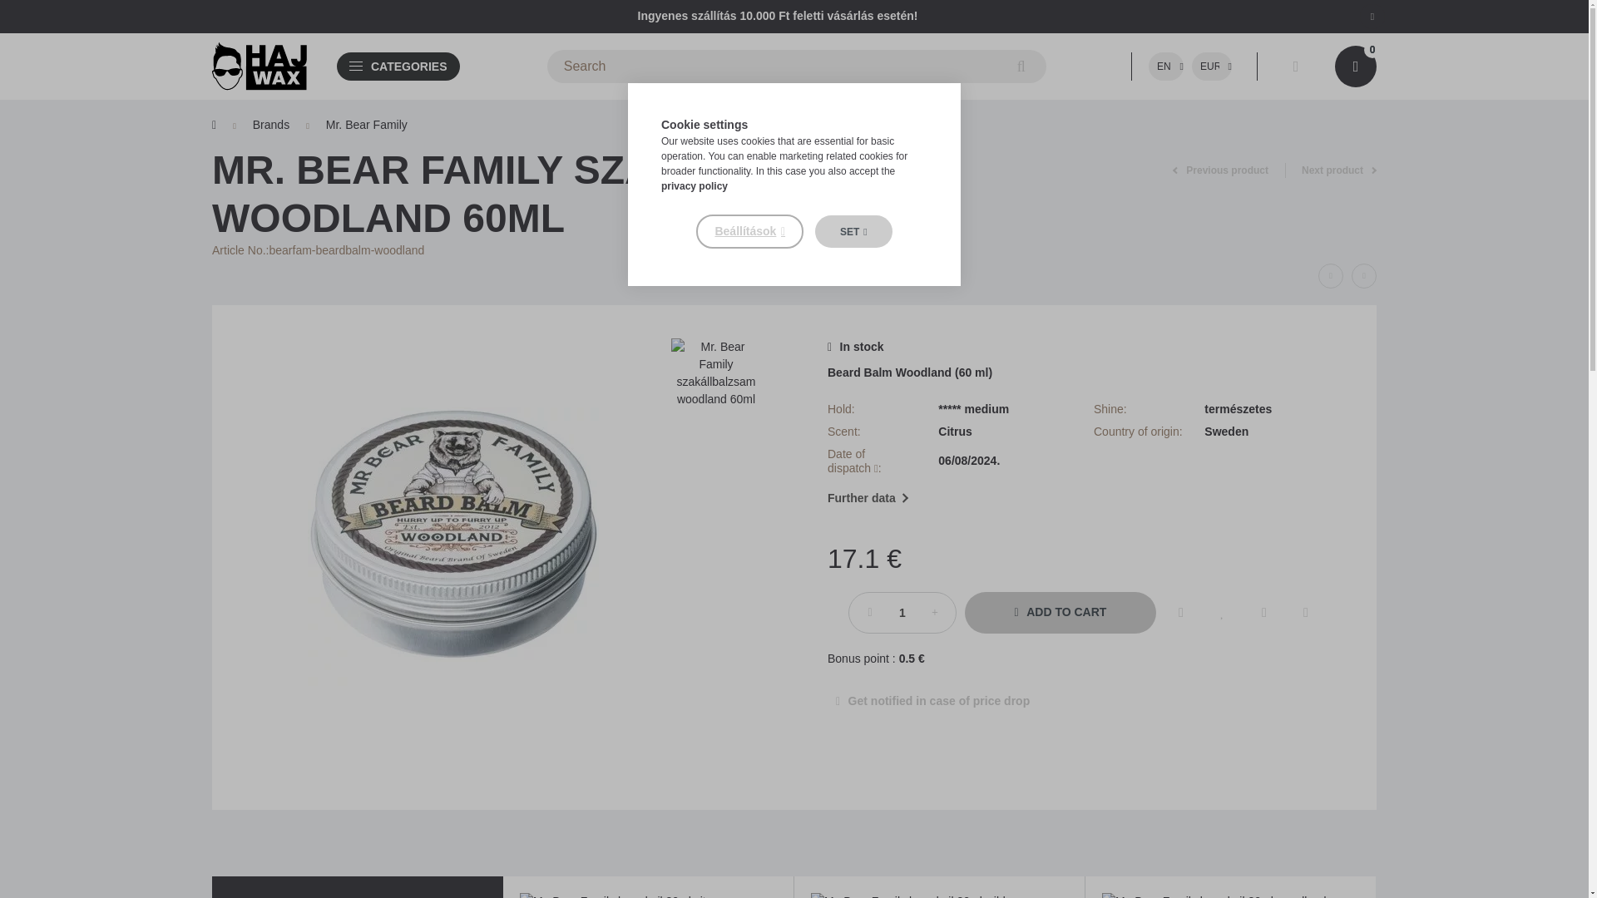 The width and height of the screenshot is (1597, 898). I want to click on Mr. Bear Family beard oil 30ml wilderness, so click(940, 895).